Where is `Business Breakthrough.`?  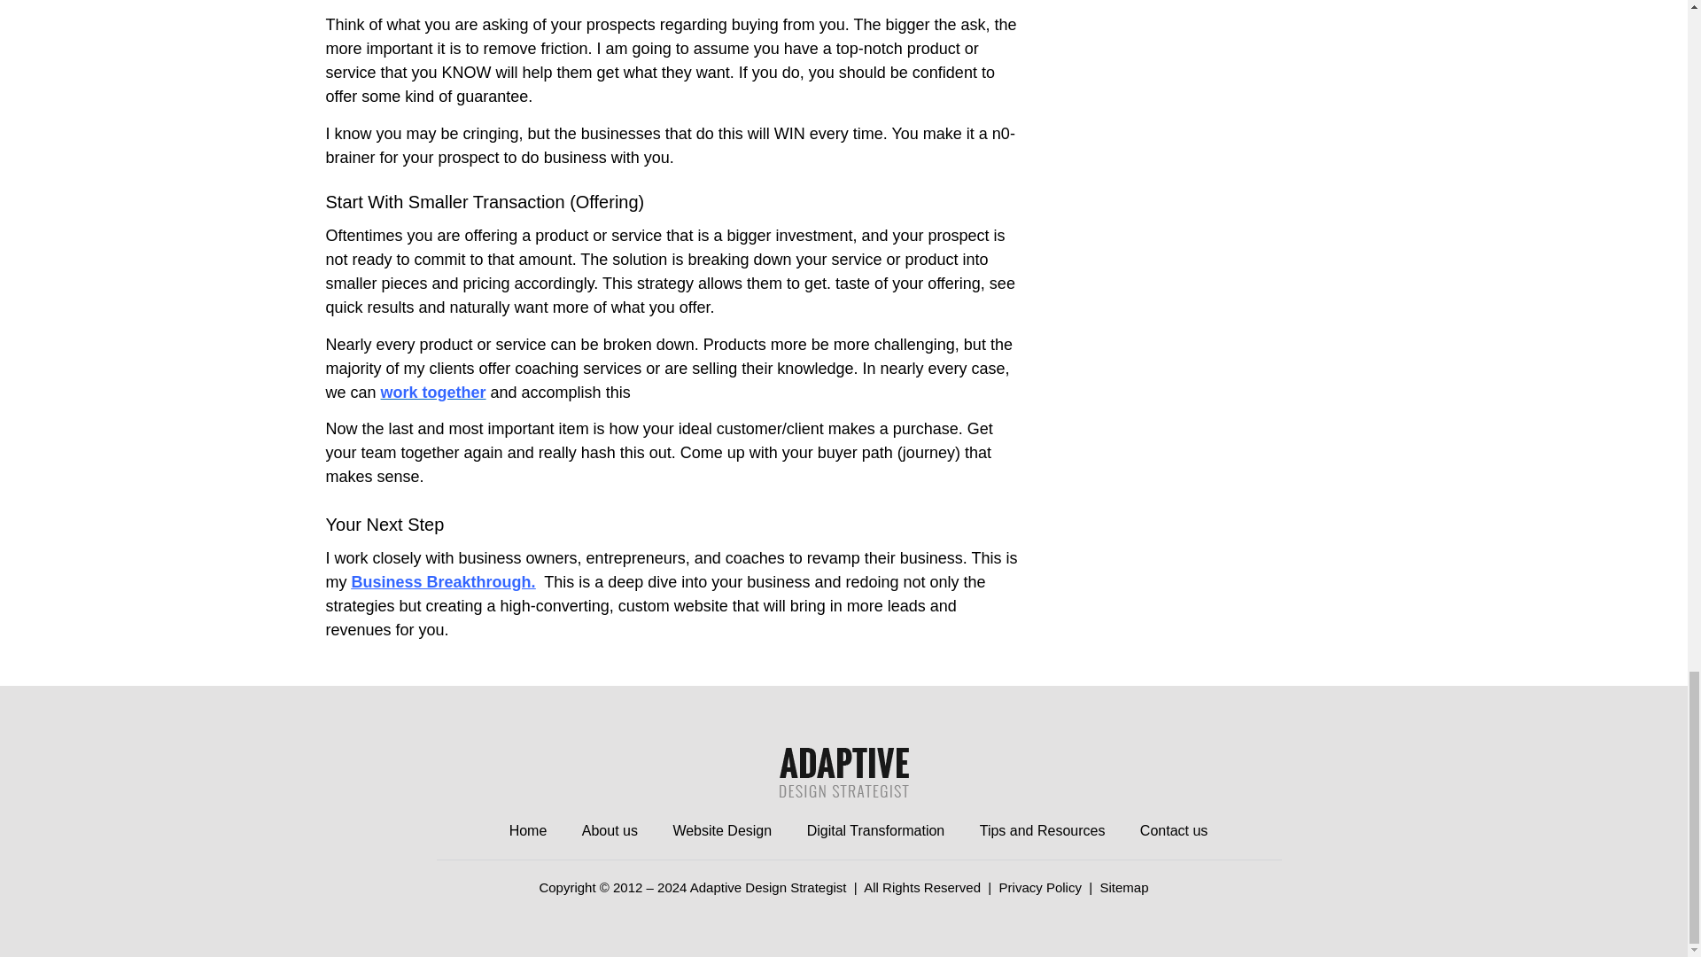
Business Breakthrough. is located at coordinates (443, 581).